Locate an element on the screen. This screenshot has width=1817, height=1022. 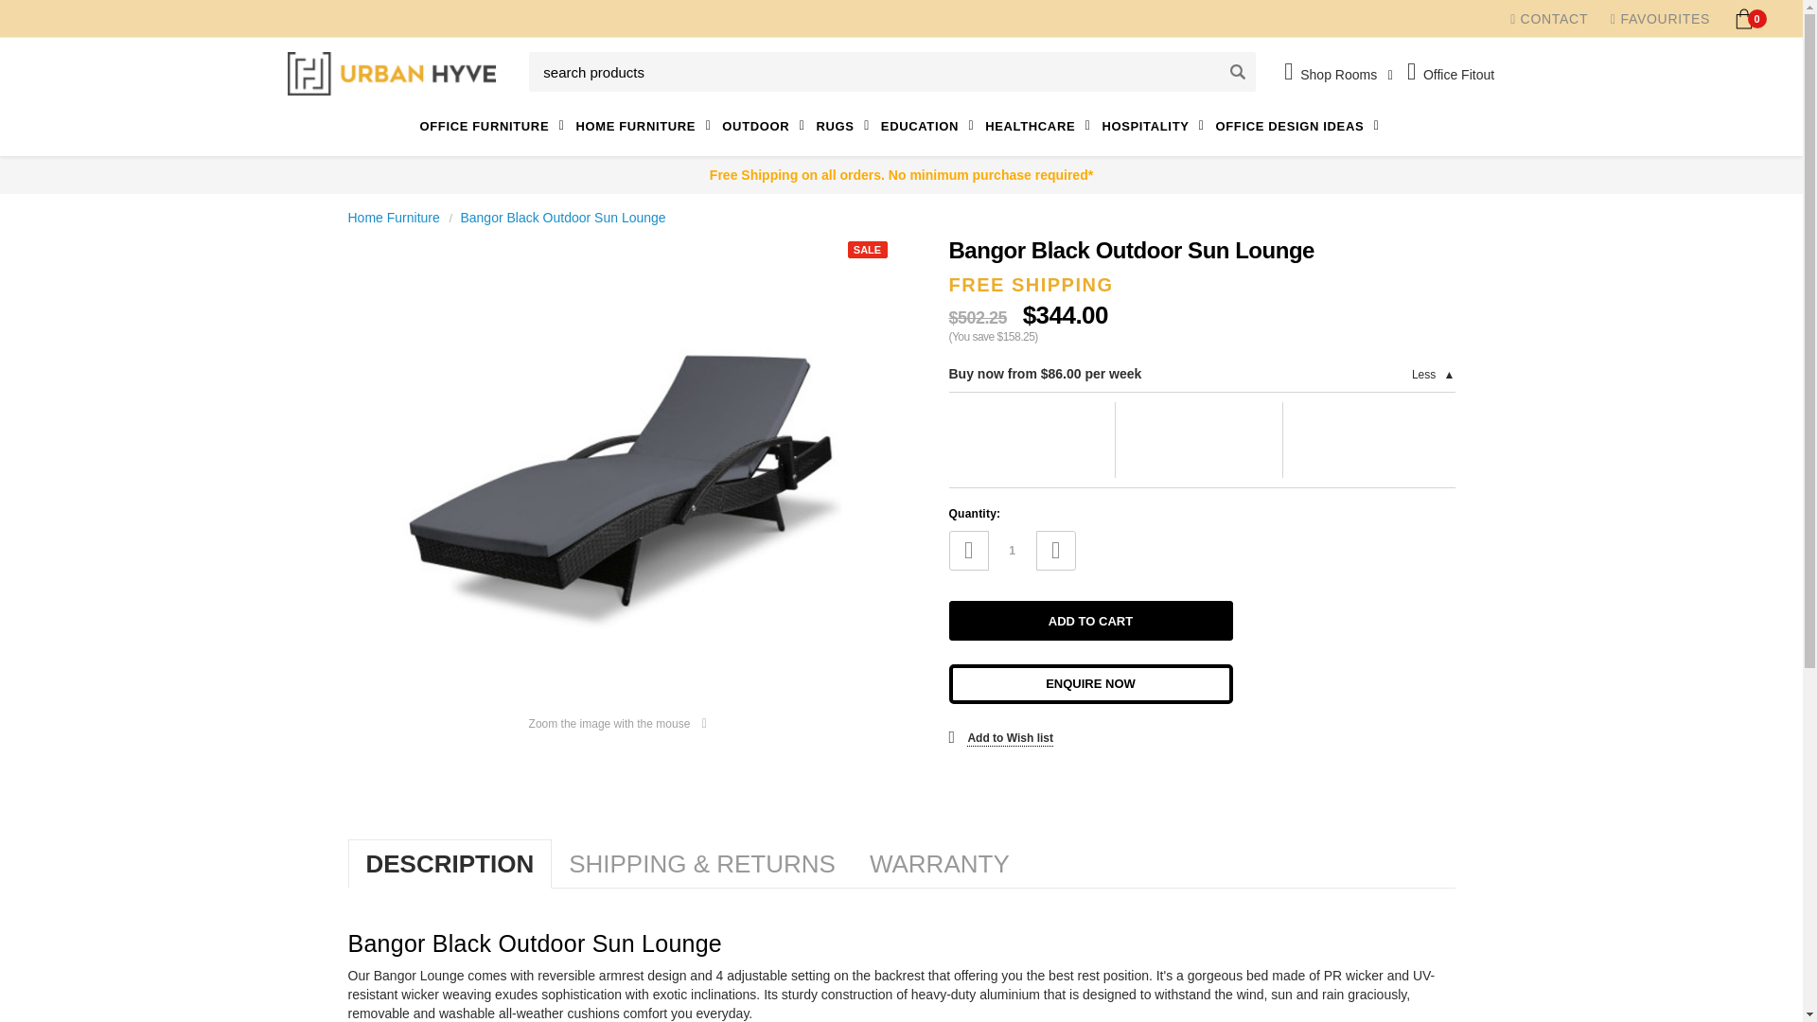
1 is located at coordinates (1012, 550).